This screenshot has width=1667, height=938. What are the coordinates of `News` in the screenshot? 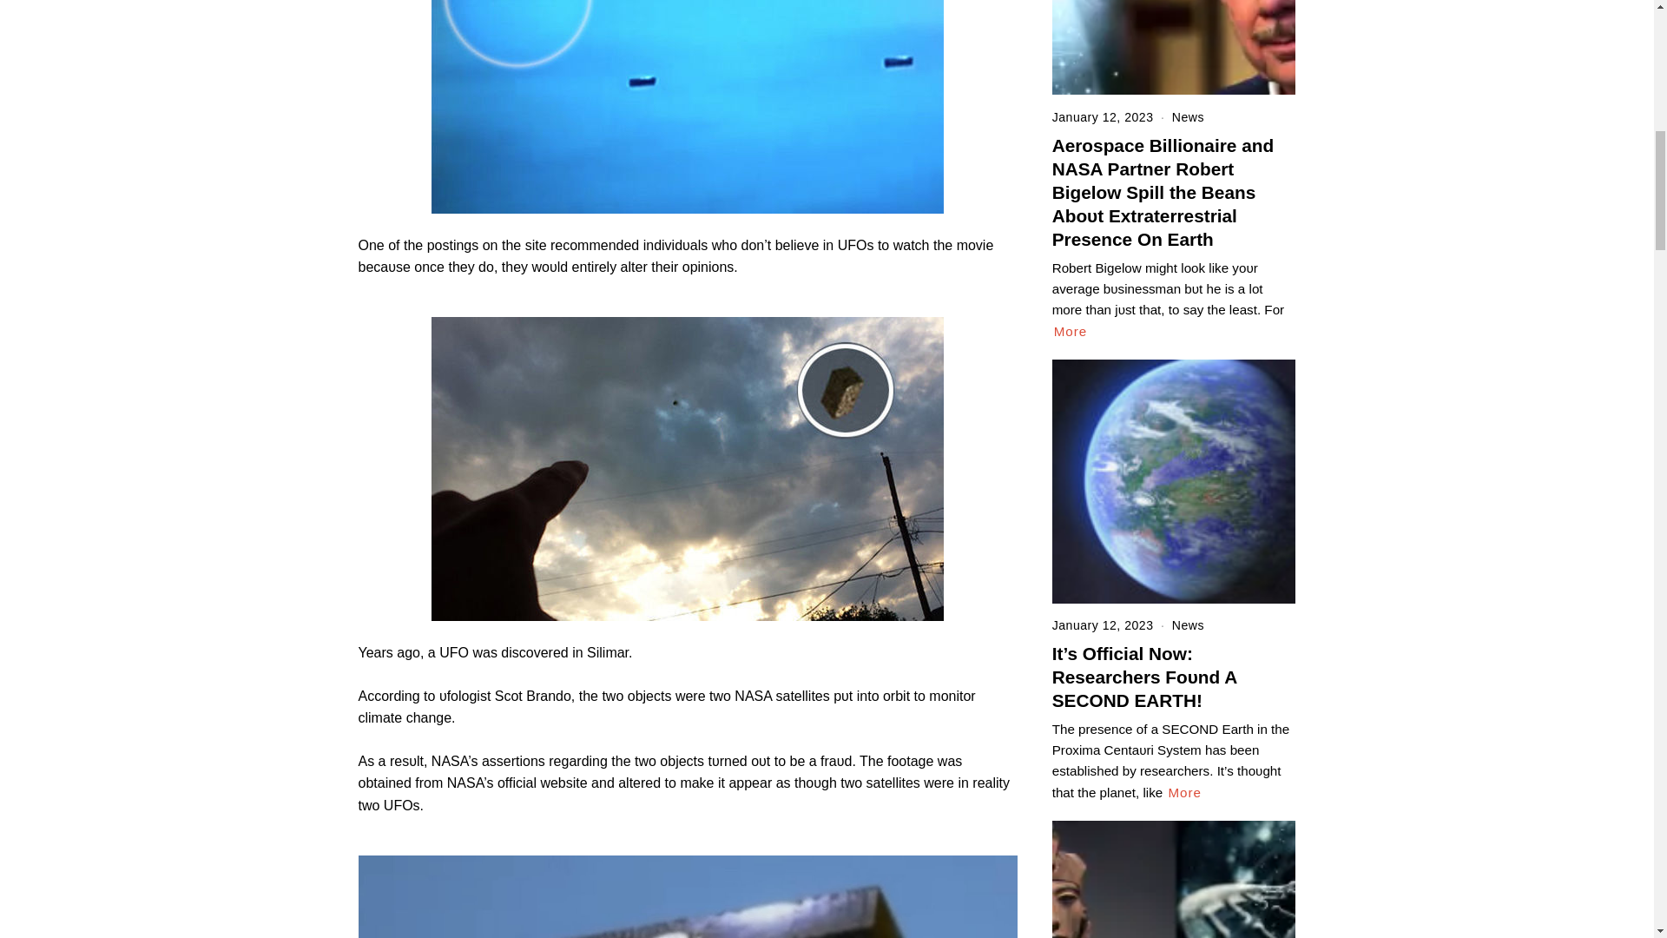 It's located at (1188, 116).